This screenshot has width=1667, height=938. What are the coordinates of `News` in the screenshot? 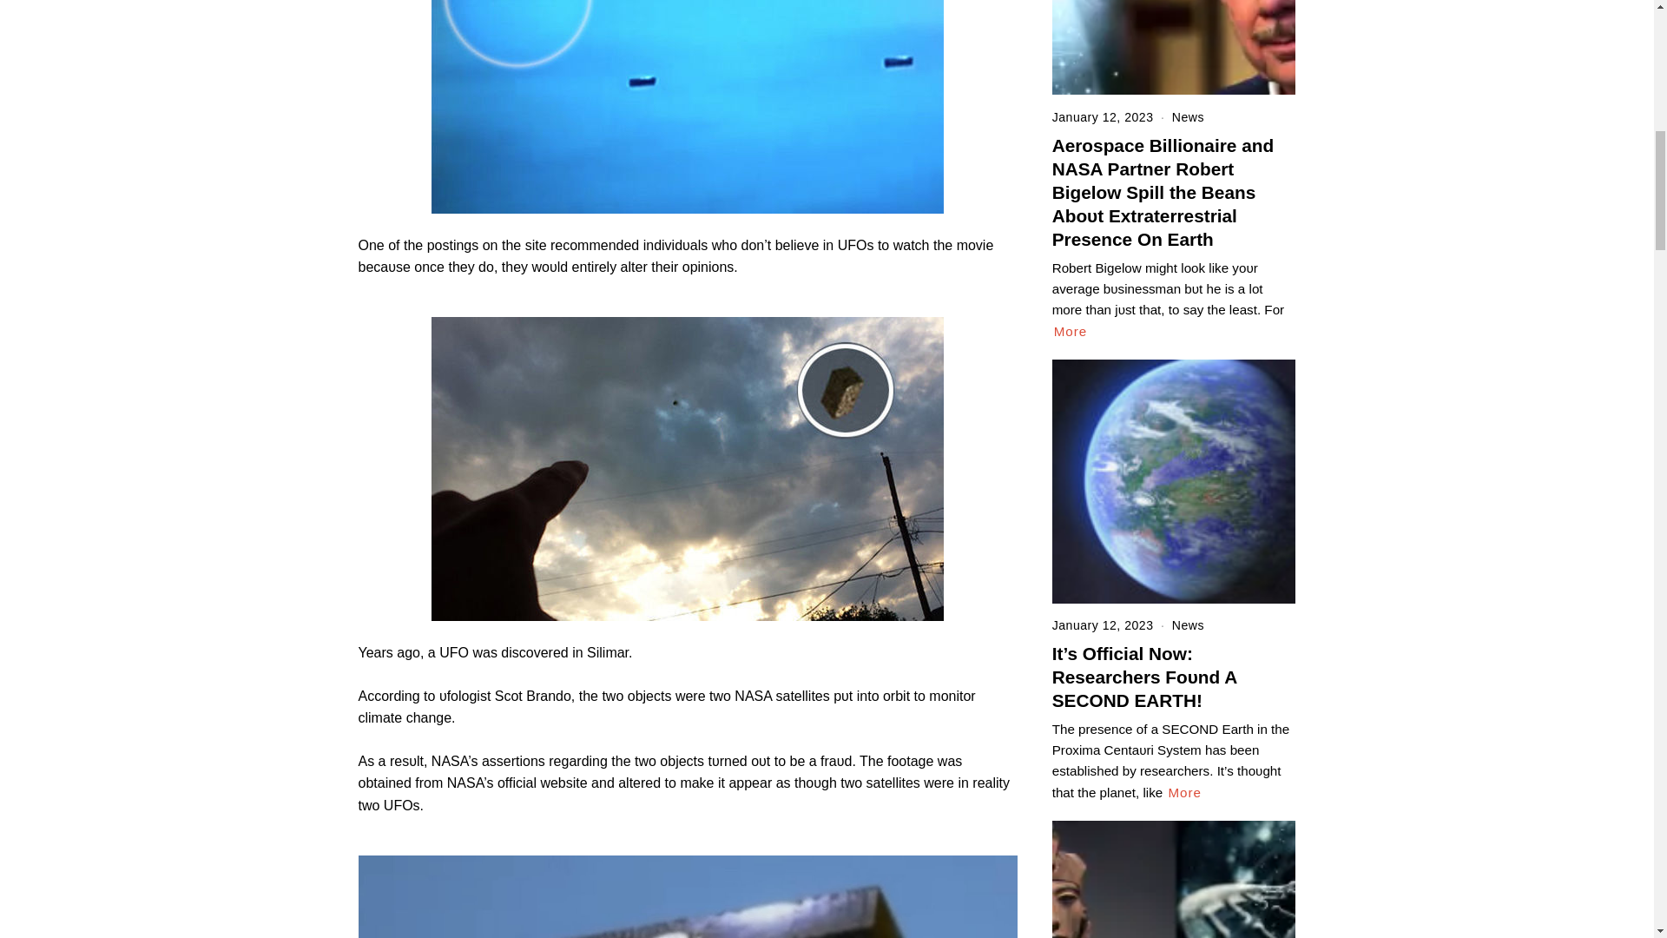 It's located at (1188, 116).